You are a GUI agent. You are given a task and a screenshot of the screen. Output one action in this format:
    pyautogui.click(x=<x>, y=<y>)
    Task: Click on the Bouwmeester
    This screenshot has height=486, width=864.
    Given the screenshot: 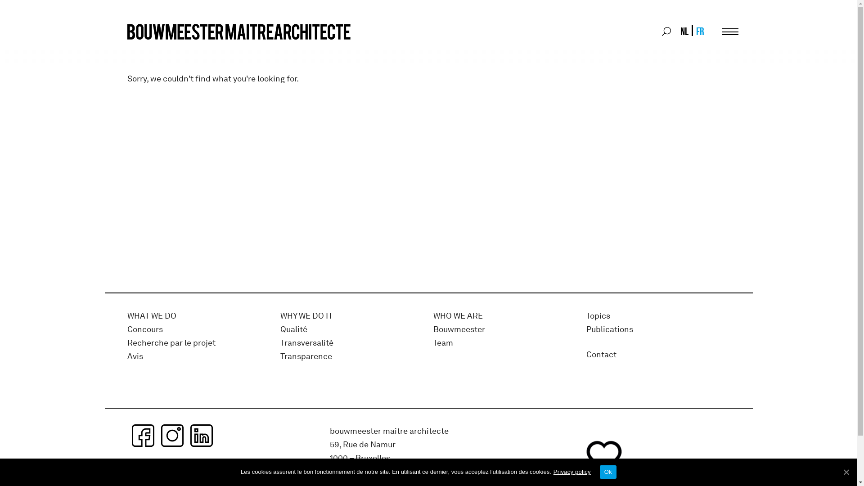 What is the action you would take?
    pyautogui.click(x=459, y=330)
    